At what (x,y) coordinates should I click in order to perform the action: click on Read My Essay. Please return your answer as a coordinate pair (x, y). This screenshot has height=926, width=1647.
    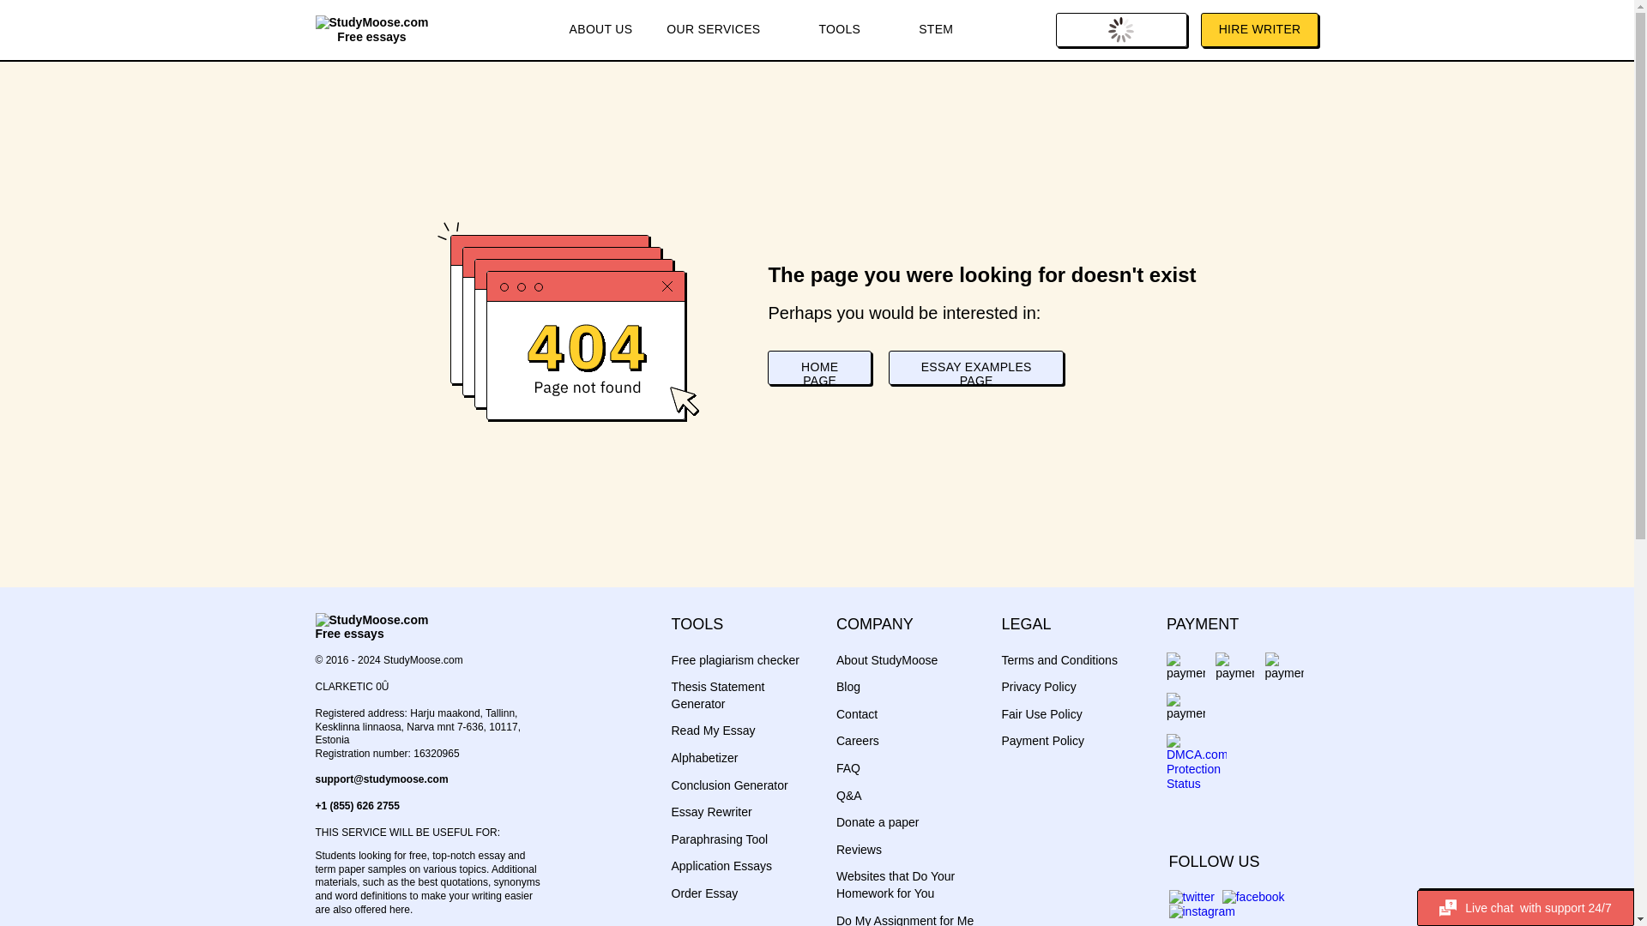
    Looking at the image, I should click on (712, 730).